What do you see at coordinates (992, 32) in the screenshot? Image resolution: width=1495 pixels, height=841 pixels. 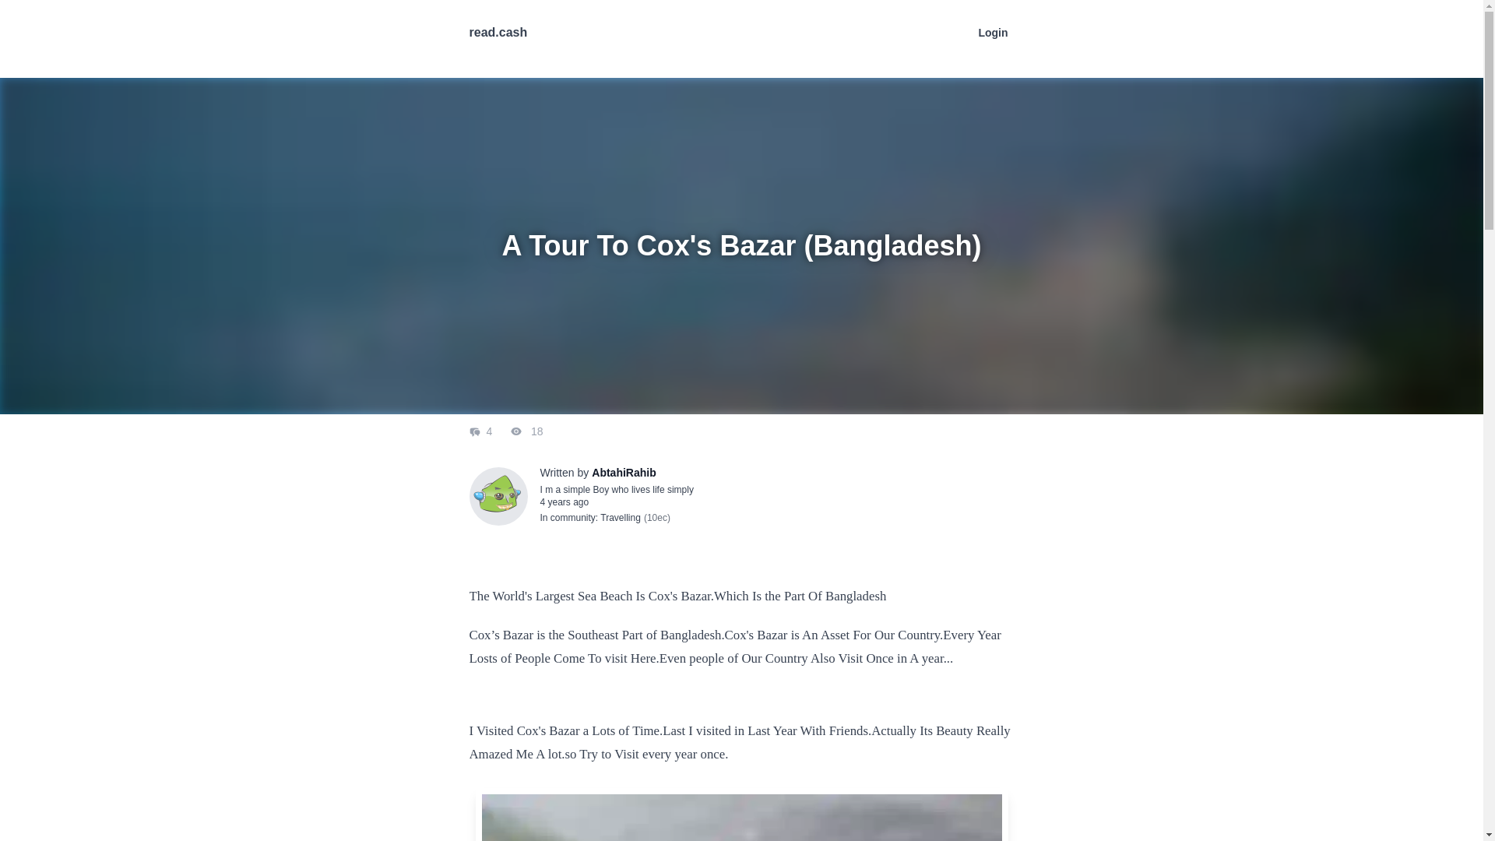 I see `Login` at bounding box center [992, 32].